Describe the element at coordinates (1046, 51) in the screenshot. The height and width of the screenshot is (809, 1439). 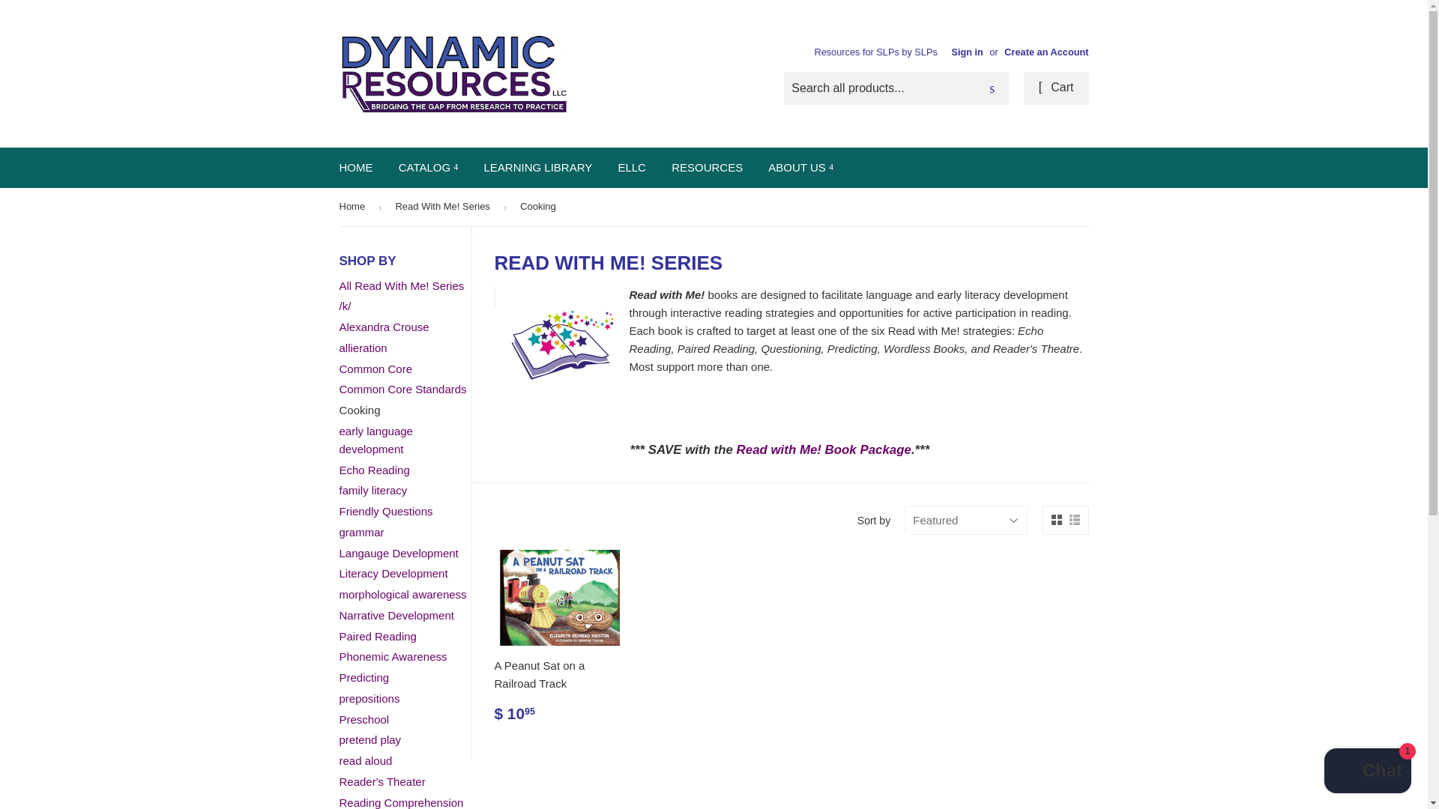
I see `Create an Account` at that location.